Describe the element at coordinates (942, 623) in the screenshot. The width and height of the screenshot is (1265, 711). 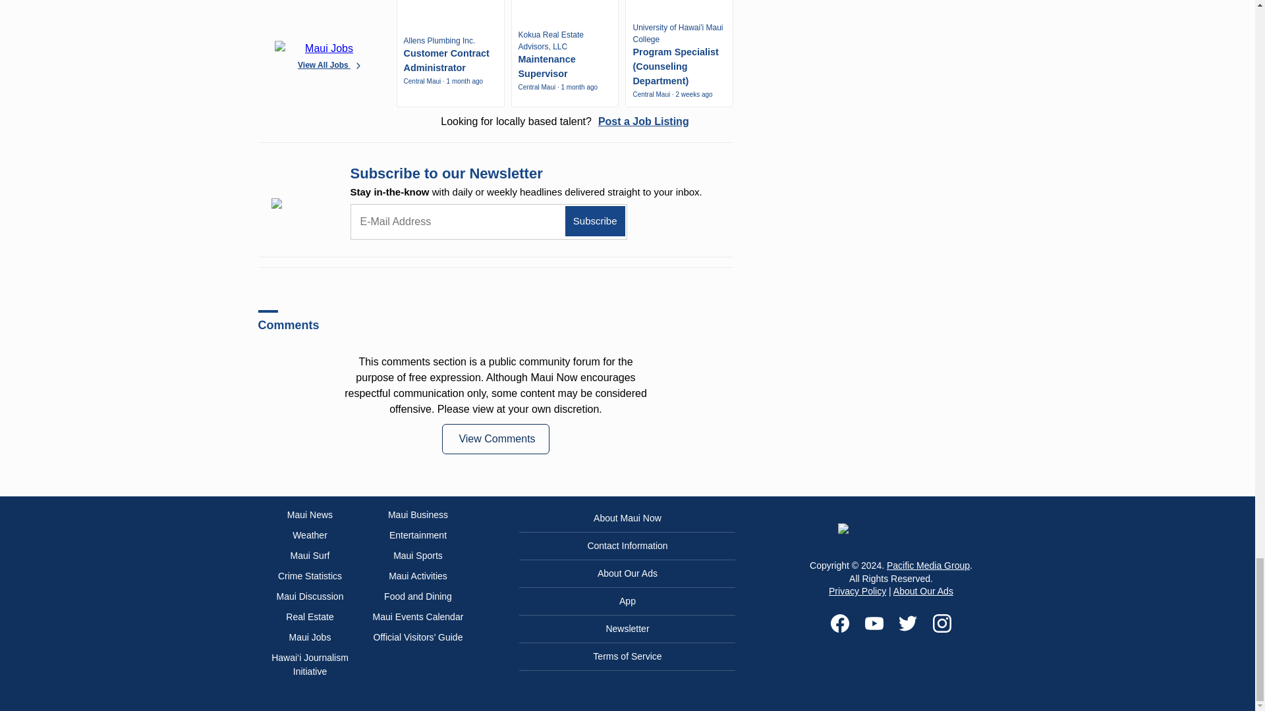
I see `Instagram` at that location.